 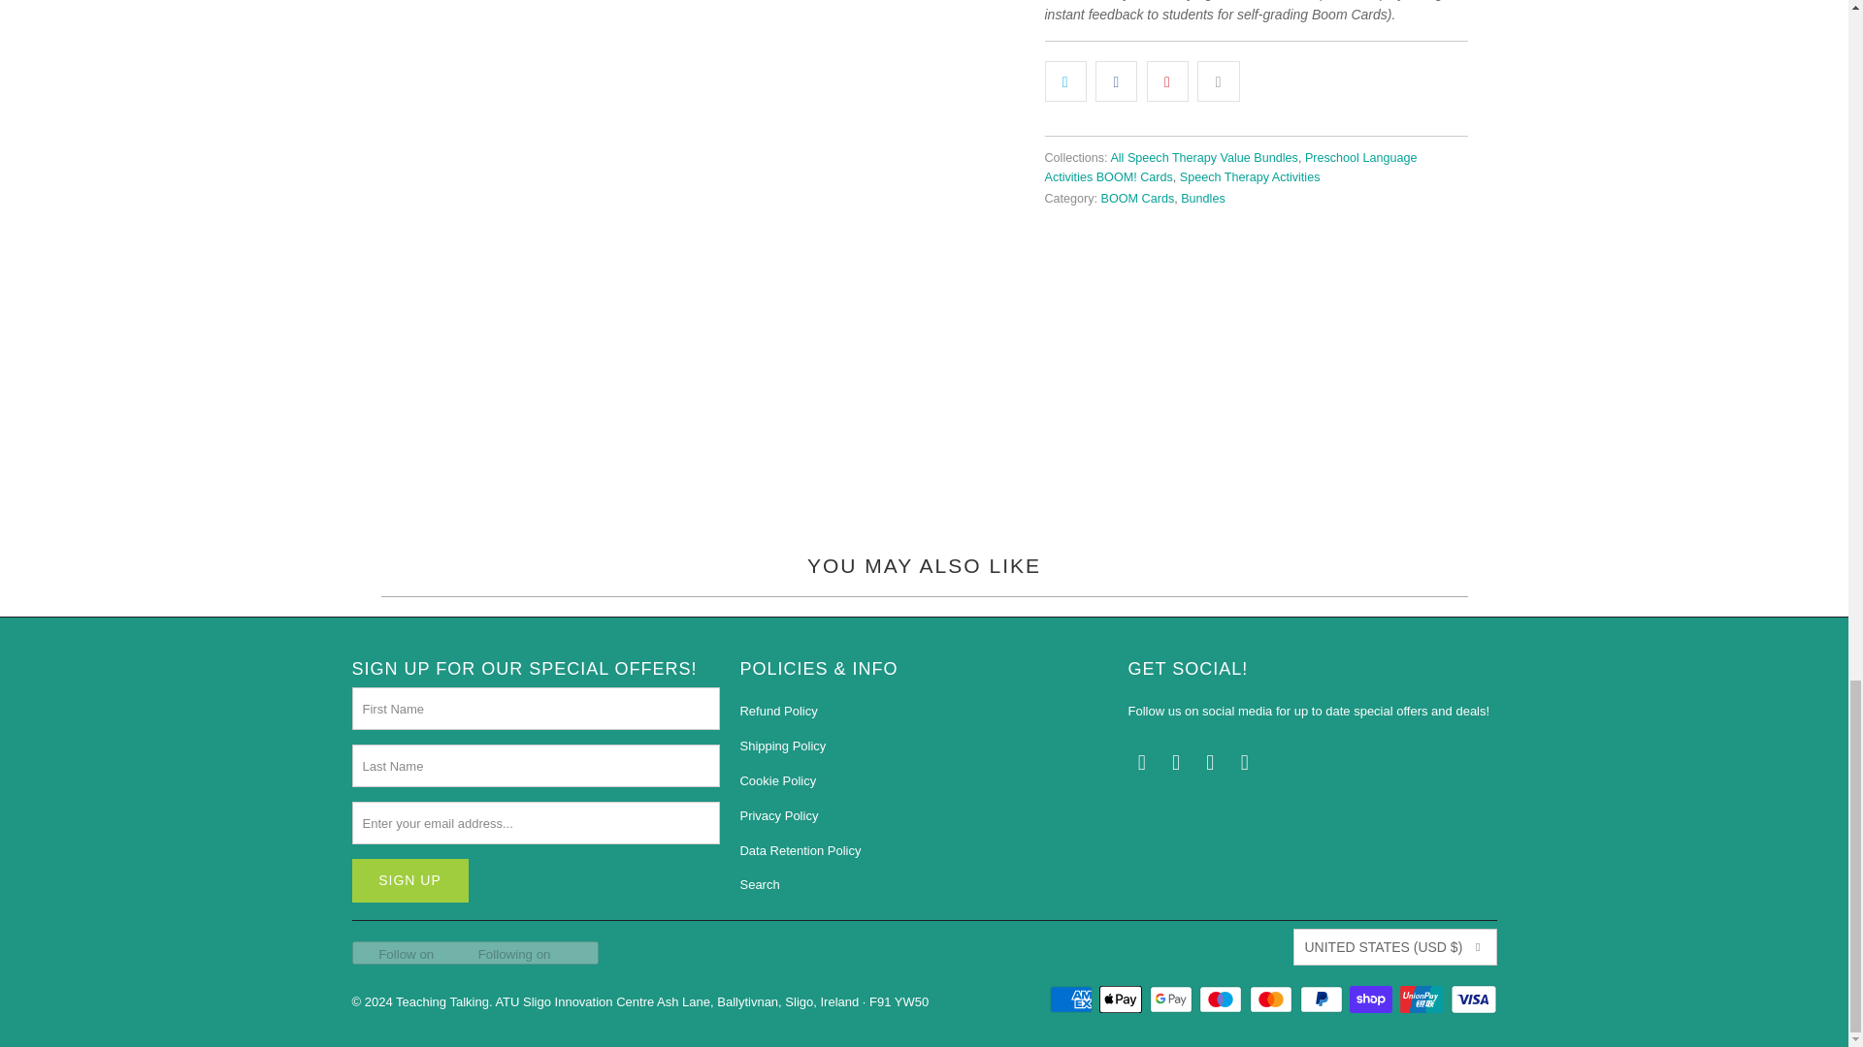 What do you see at coordinates (1218, 79) in the screenshot?
I see `Email this to a friend` at bounding box center [1218, 79].